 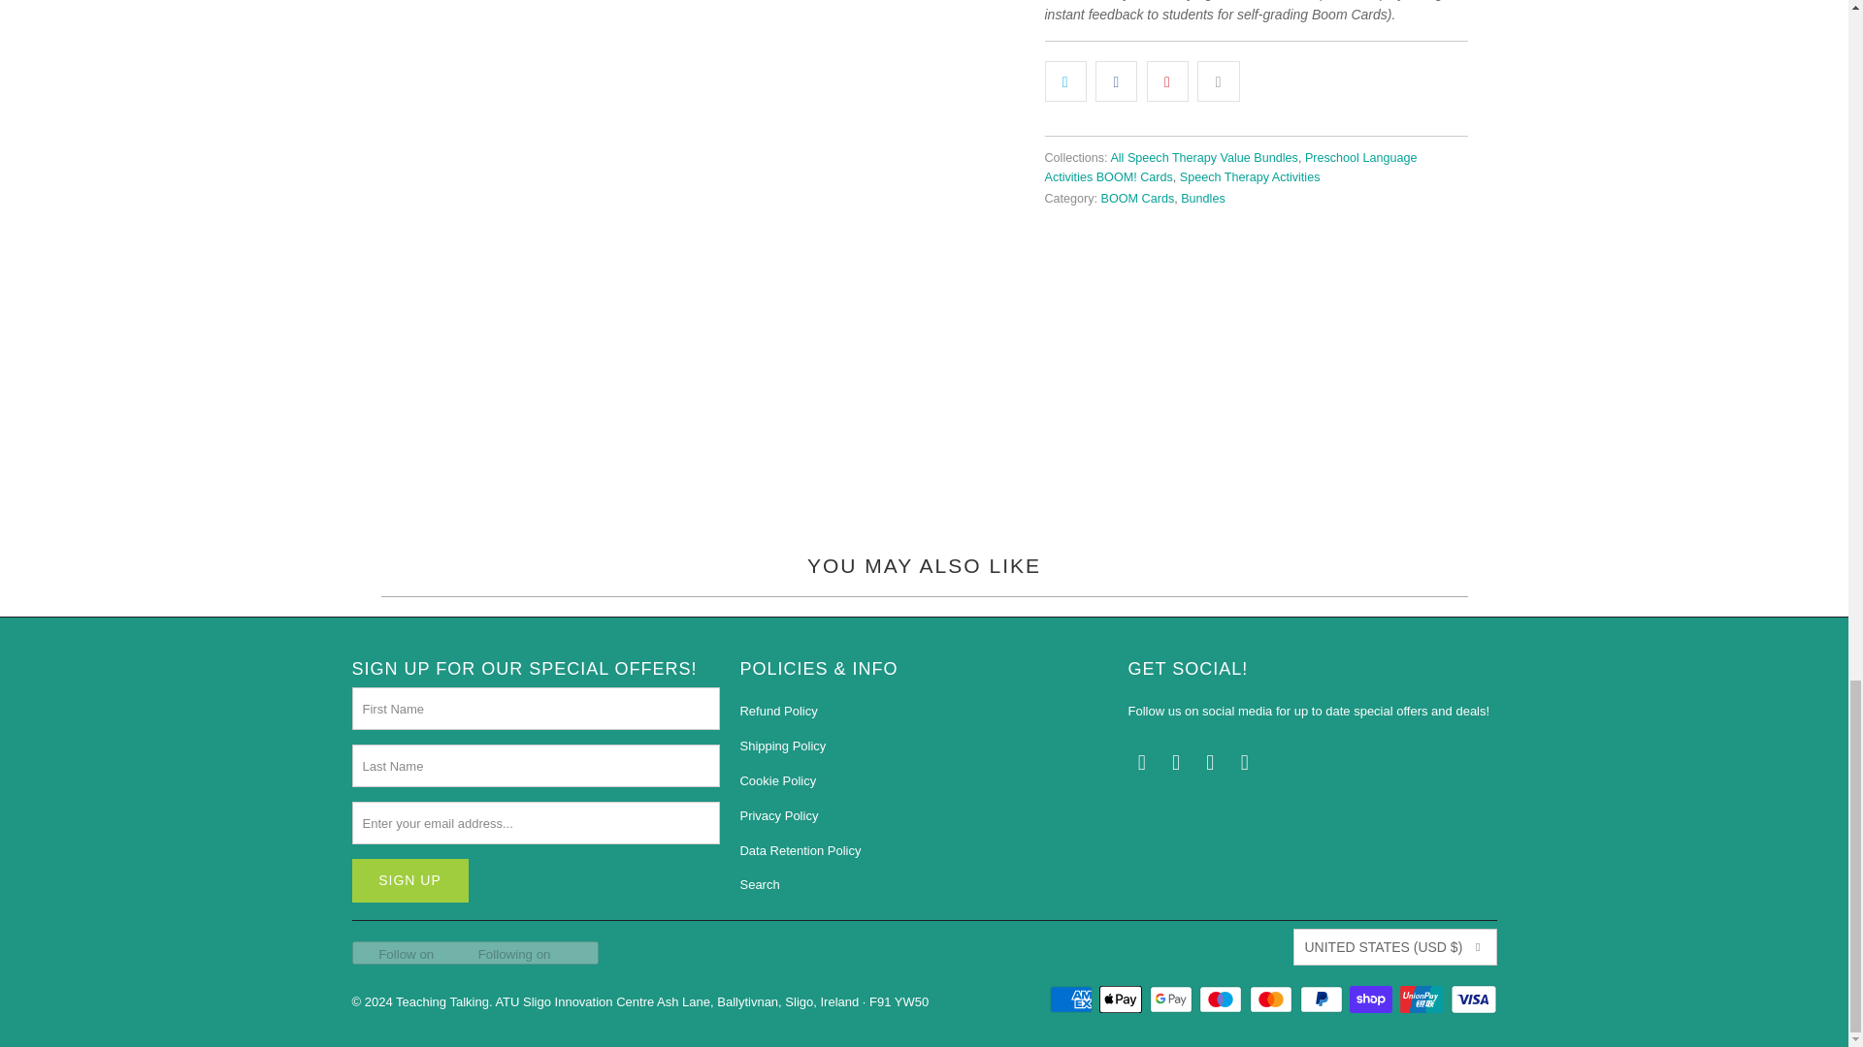 What do you see at coordinates (1218, 79) in the screenshot?
I see `Email this to a friend` at bounding box center [1218, 79].